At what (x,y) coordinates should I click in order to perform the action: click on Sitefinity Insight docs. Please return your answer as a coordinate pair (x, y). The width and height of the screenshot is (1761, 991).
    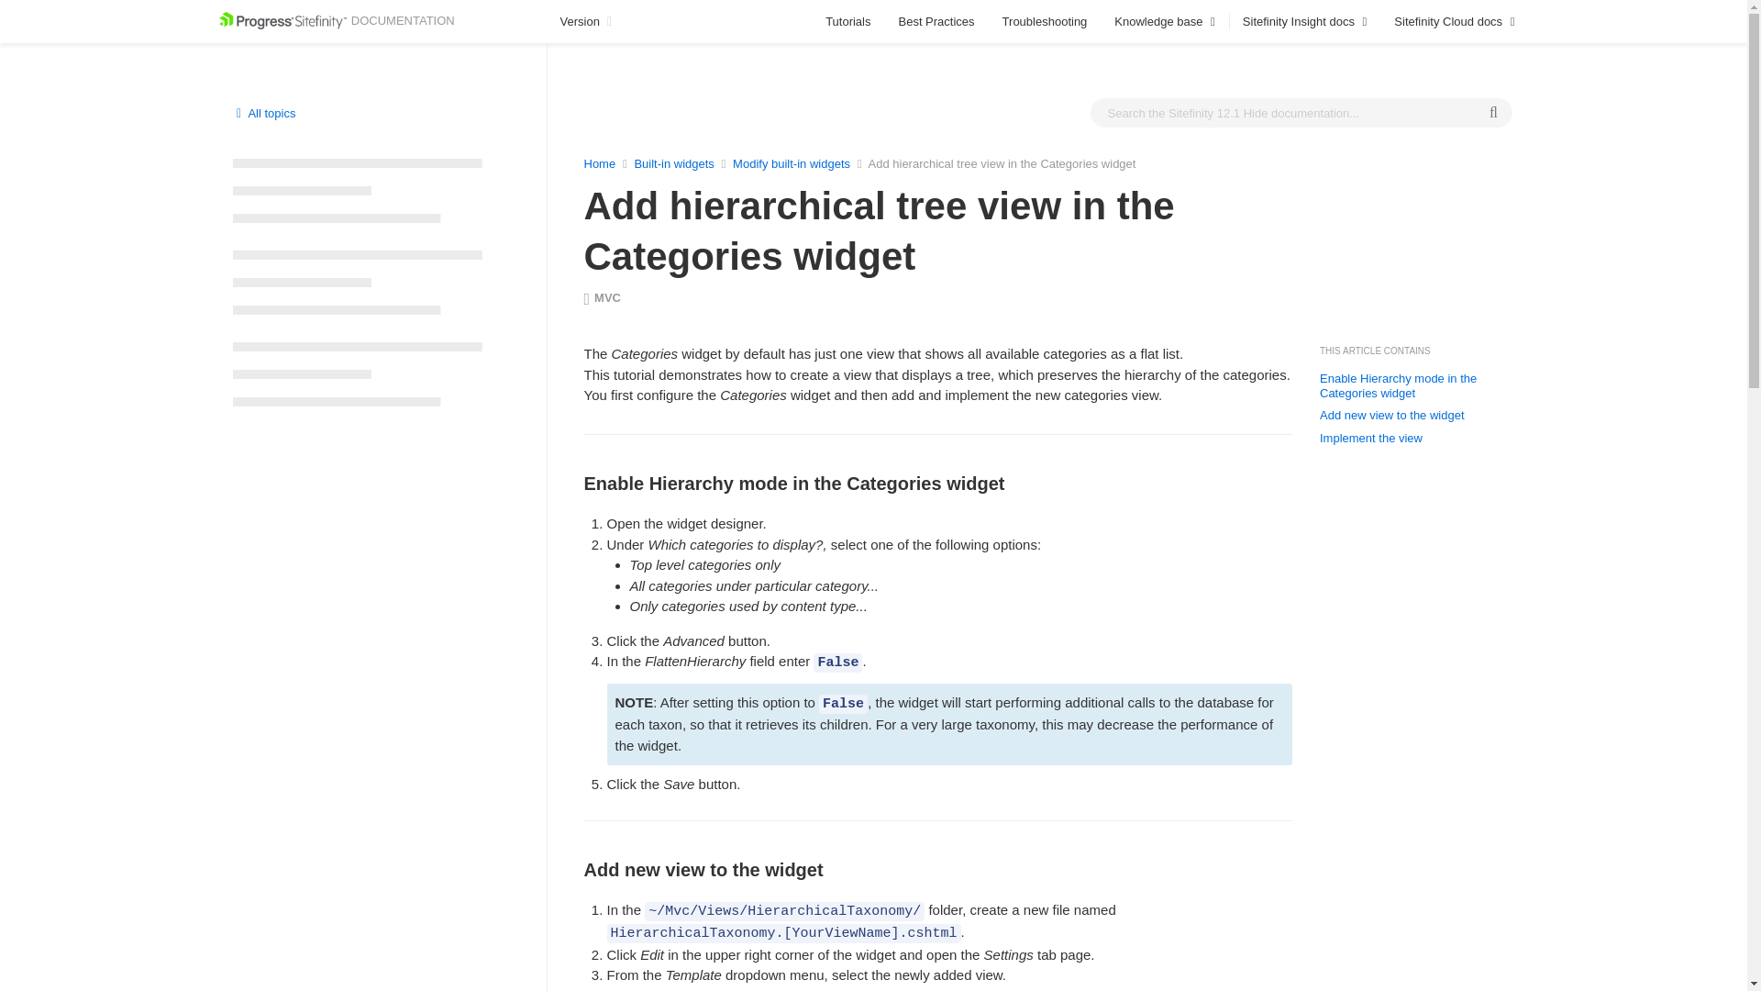
    Looking at the image, I should click on (1304, 22).